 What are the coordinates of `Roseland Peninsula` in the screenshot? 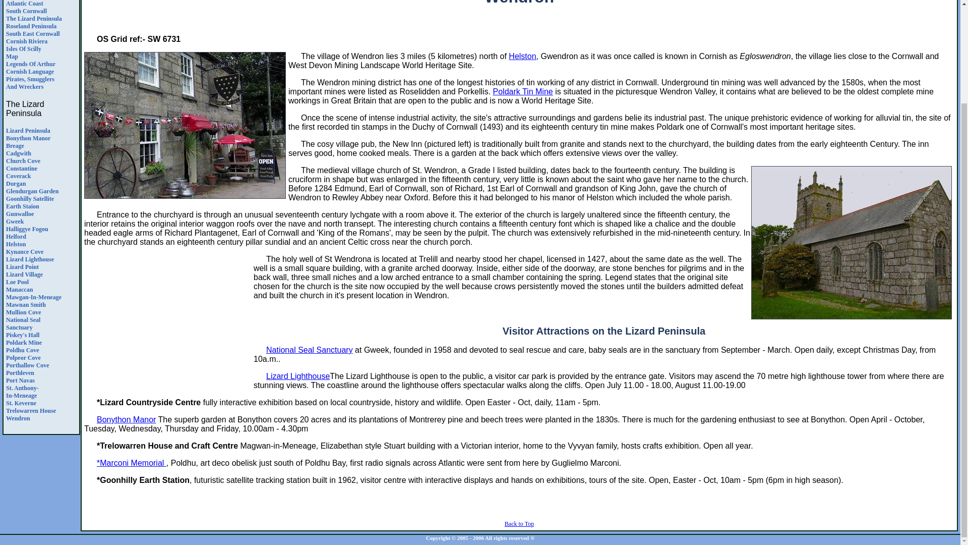 It's located at (30, 72).